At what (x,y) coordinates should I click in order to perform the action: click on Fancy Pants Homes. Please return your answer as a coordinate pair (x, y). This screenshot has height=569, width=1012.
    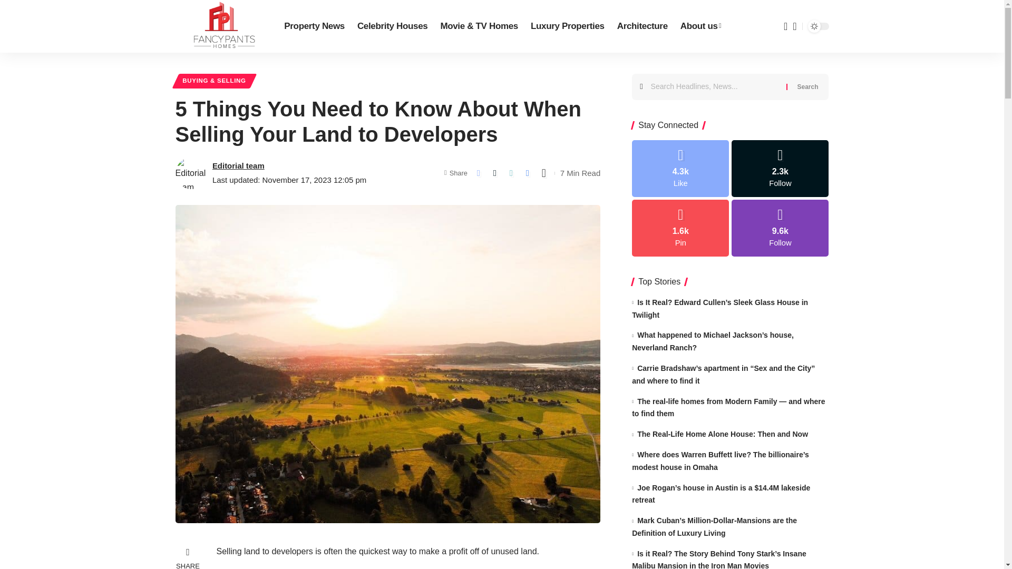
    Looking at the image, I should click on (221, 26).